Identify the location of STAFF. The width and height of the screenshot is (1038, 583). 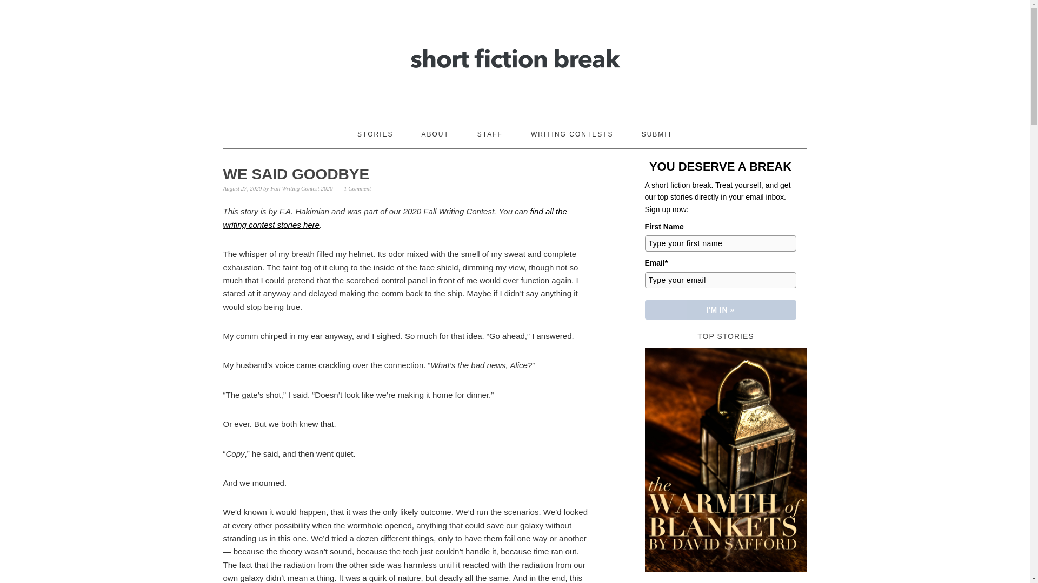
(490, 134).